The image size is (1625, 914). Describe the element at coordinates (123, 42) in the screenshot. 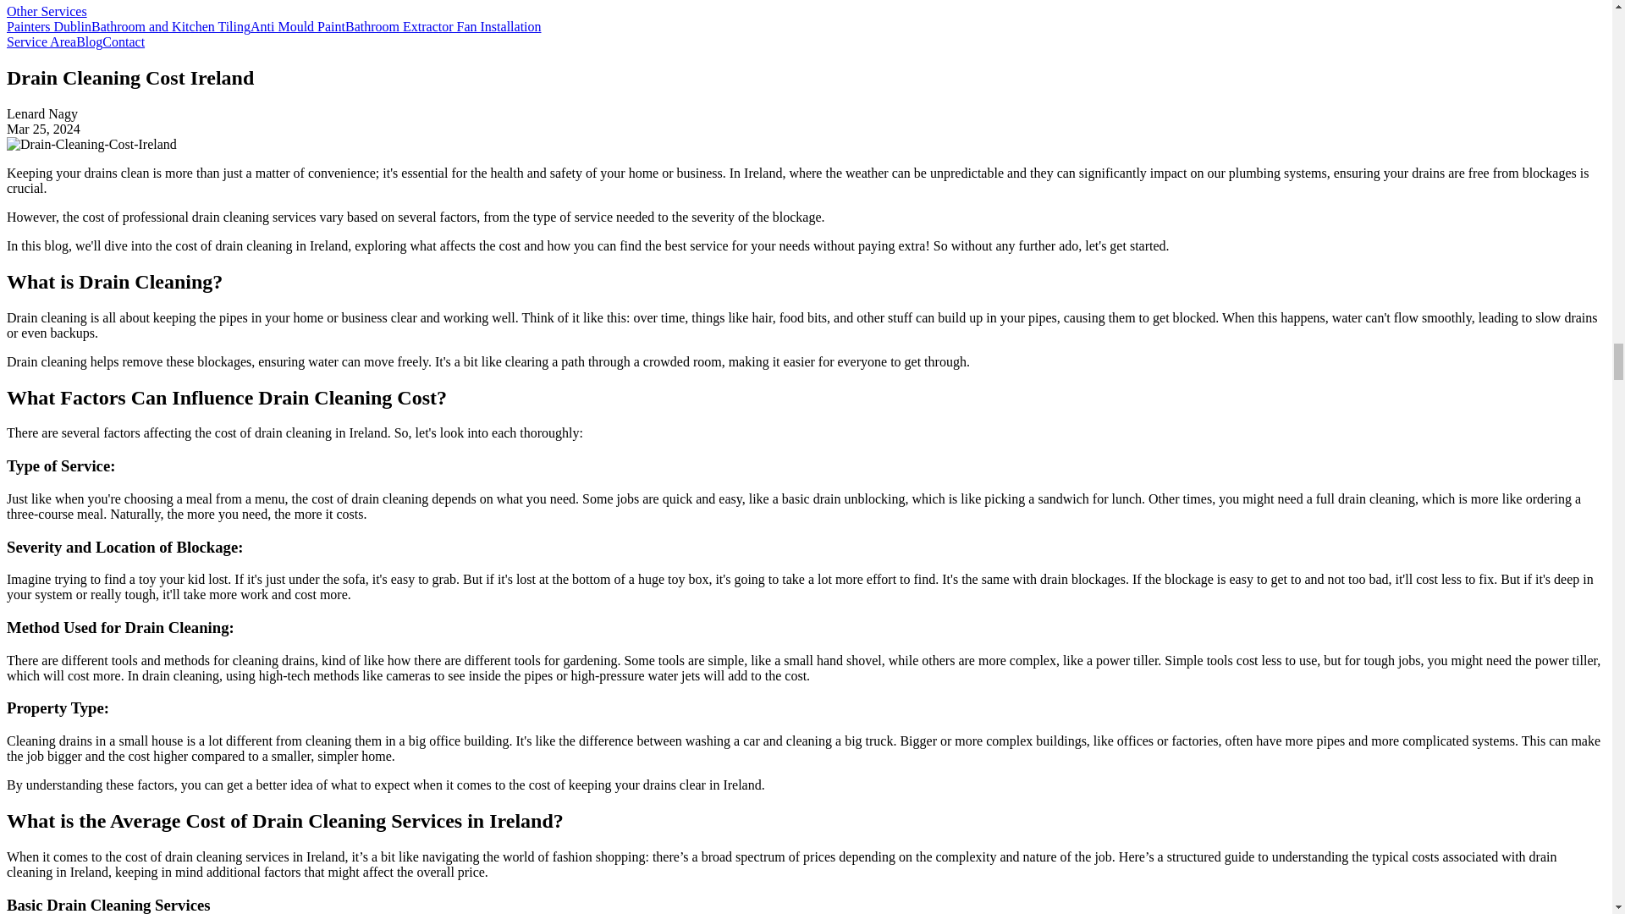

I see `Contact` at that location.